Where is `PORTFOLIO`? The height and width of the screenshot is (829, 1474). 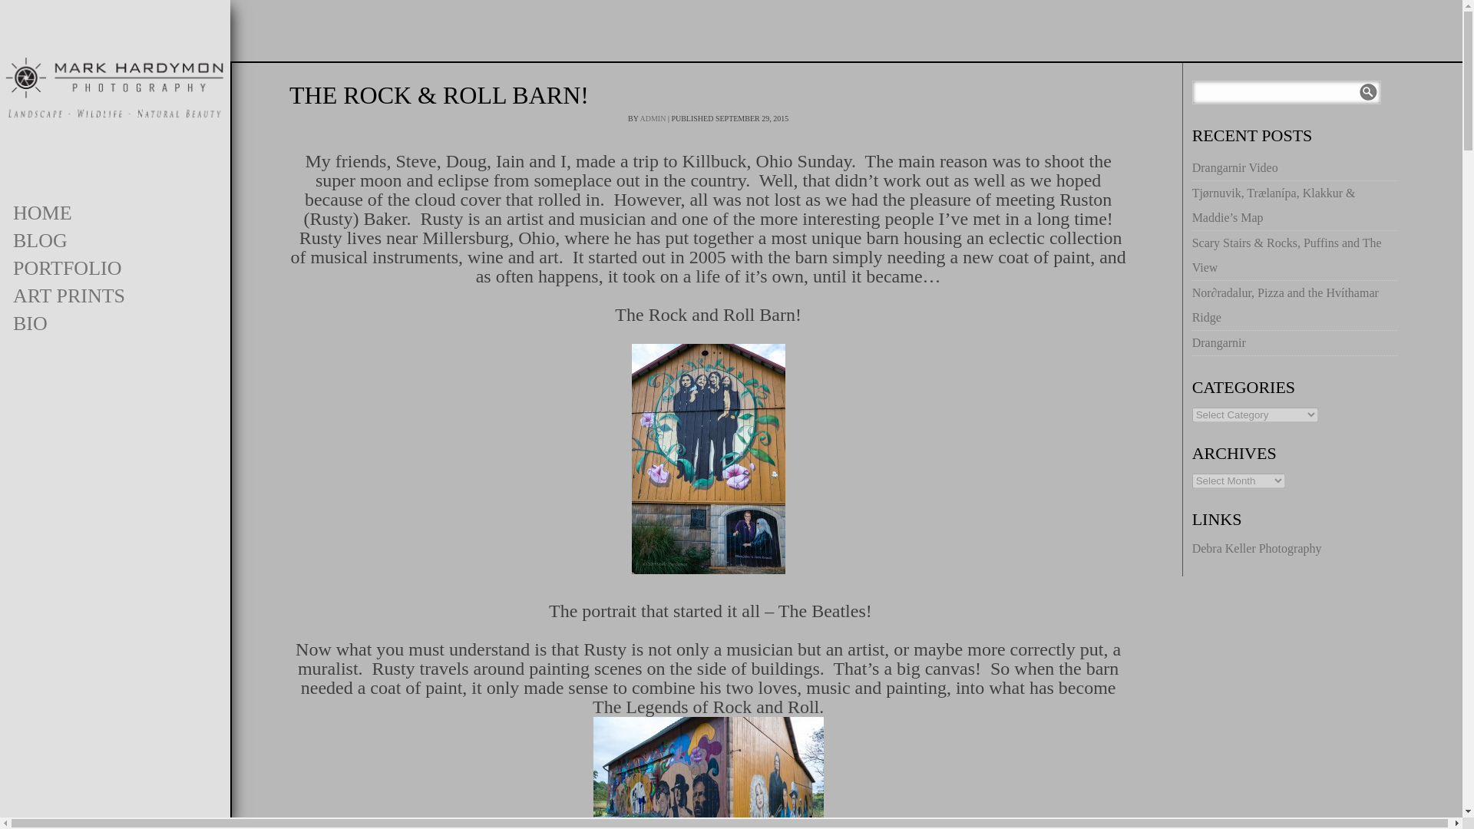
PORTFOLIO is located at coordinates (115, 269).